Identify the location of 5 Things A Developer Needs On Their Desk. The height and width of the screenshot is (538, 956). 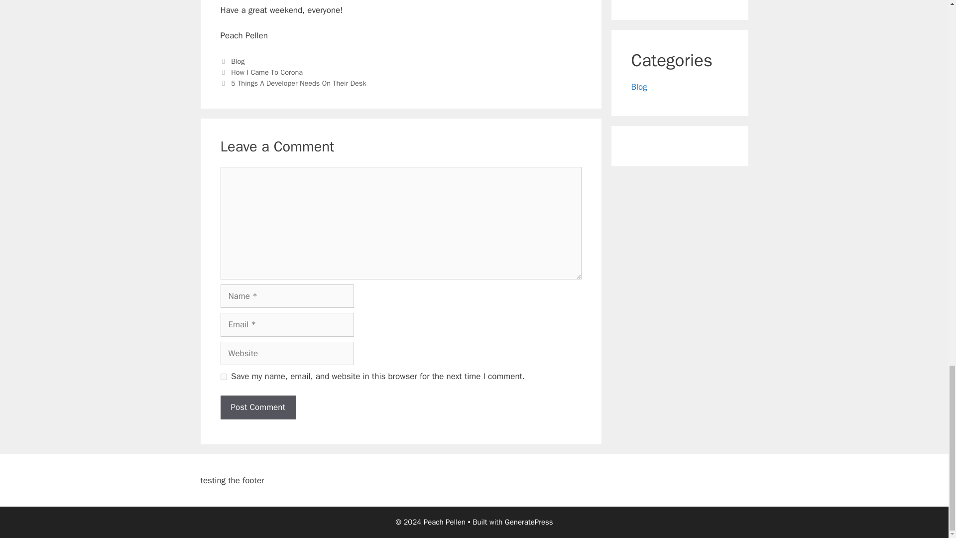
(299, 83).